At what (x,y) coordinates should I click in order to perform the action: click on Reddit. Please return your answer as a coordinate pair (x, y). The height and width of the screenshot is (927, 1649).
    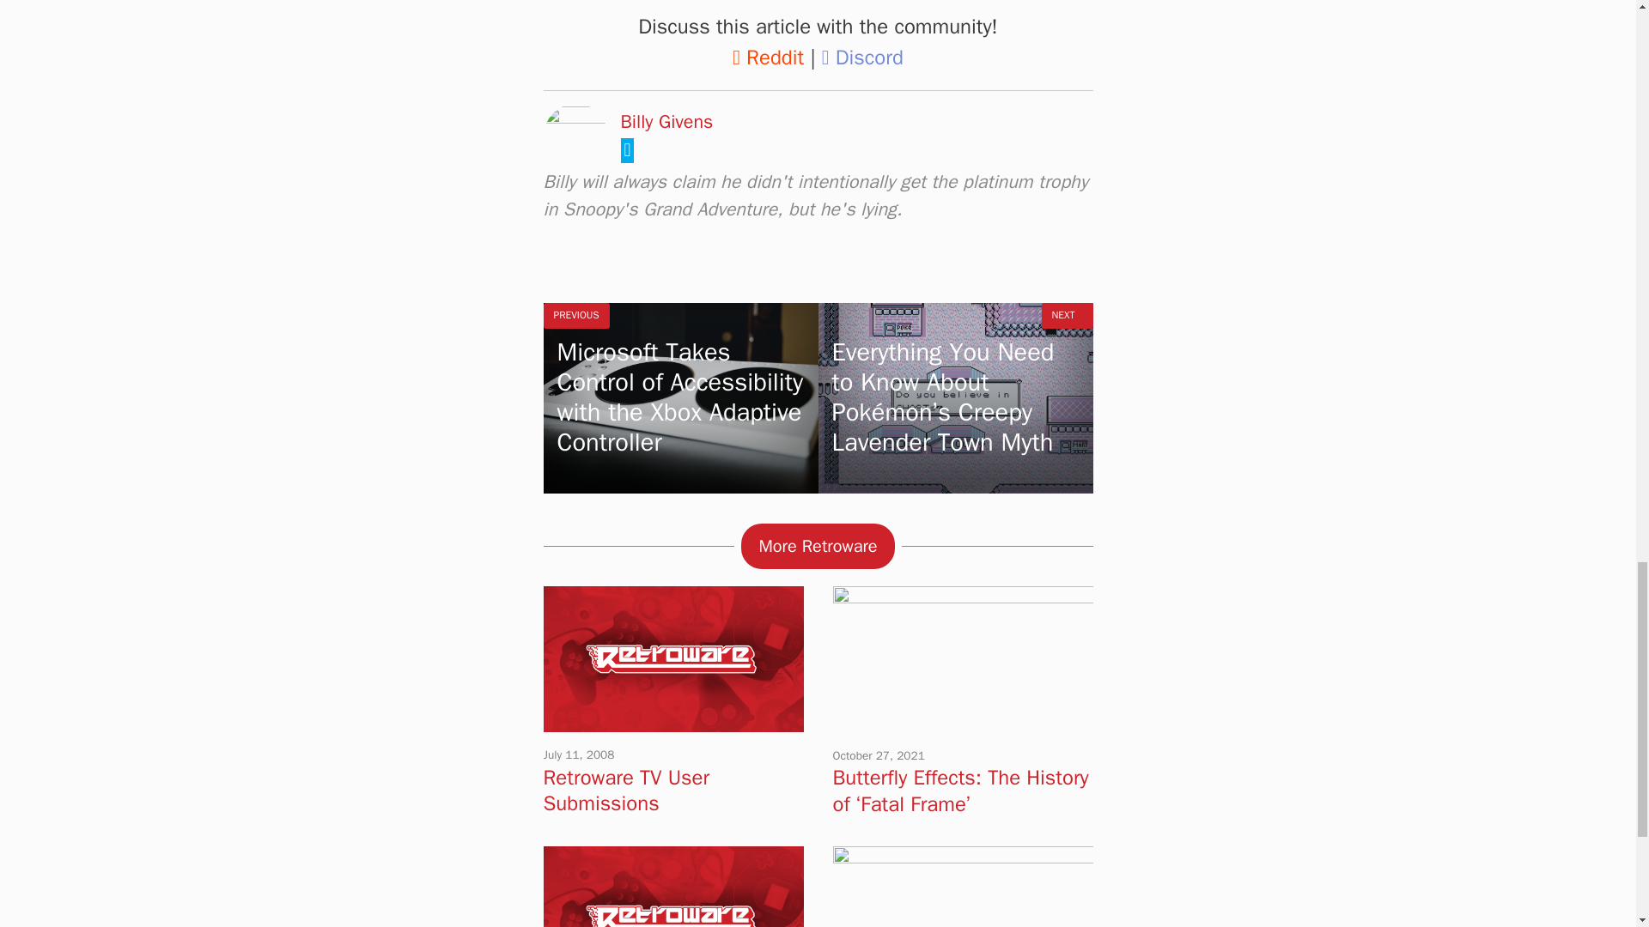
    Looking at the image, I should click on (768, 57).